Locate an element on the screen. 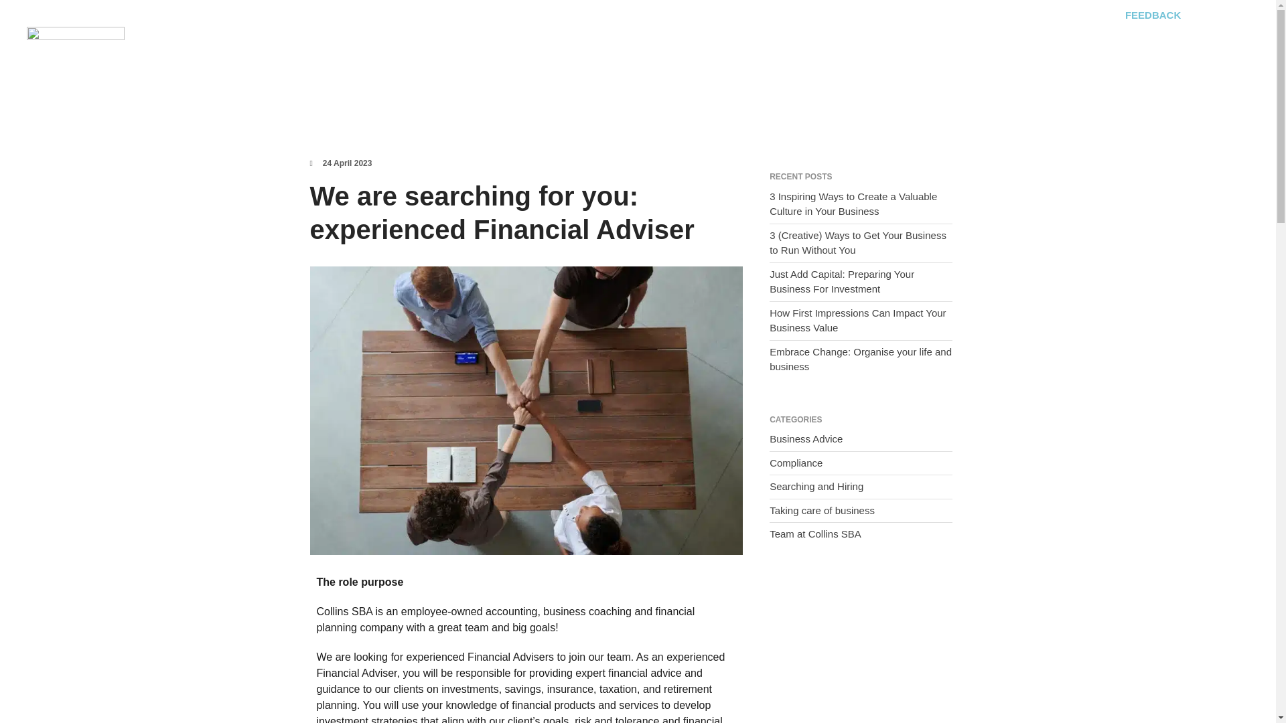  SOLUTIONS is located at coordinates (1002, 43).